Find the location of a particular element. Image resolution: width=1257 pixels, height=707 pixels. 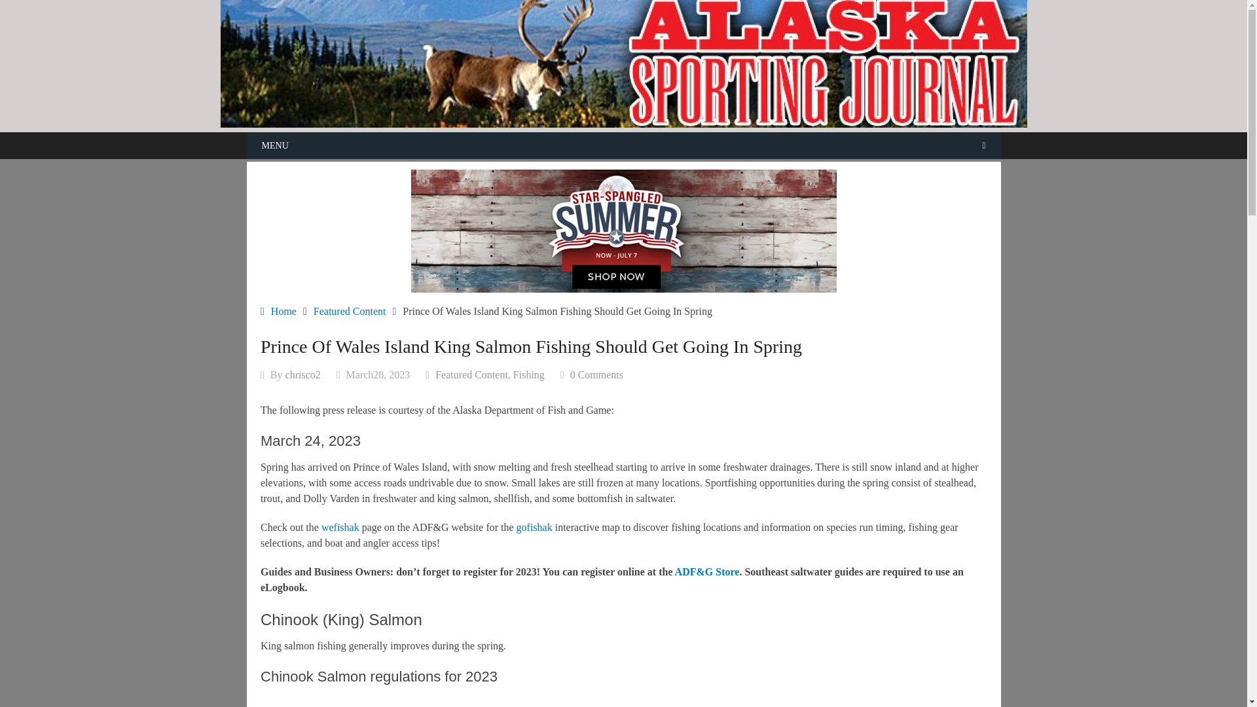

Fishing is located at coordinates (528, 374).